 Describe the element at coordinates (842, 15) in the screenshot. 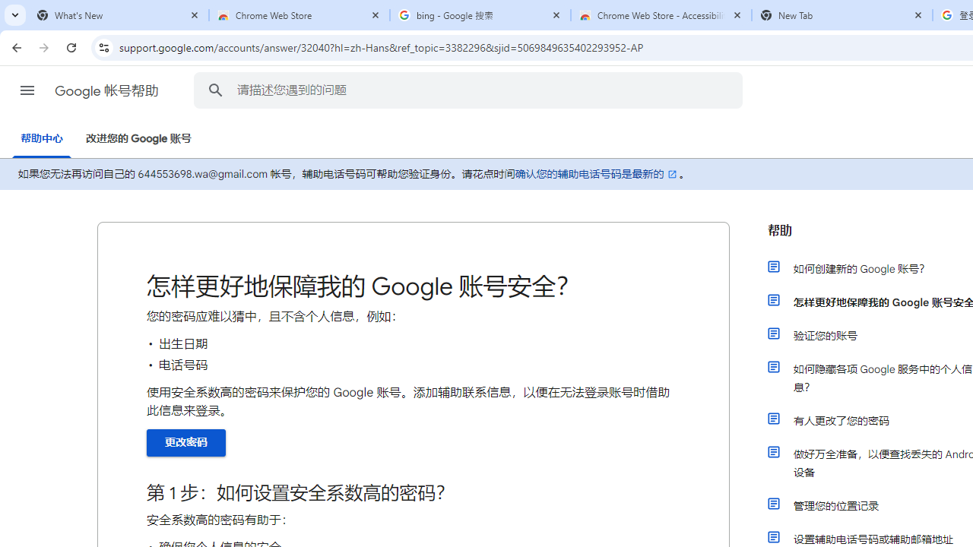

I see `New Tab` at that location.